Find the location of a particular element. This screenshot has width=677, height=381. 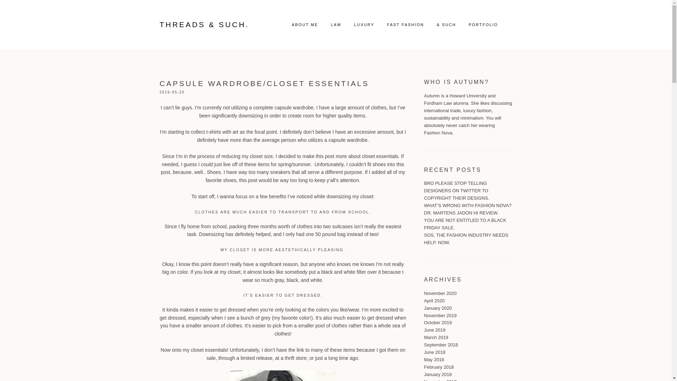

June 2019 is located at coordinates (434, 329).